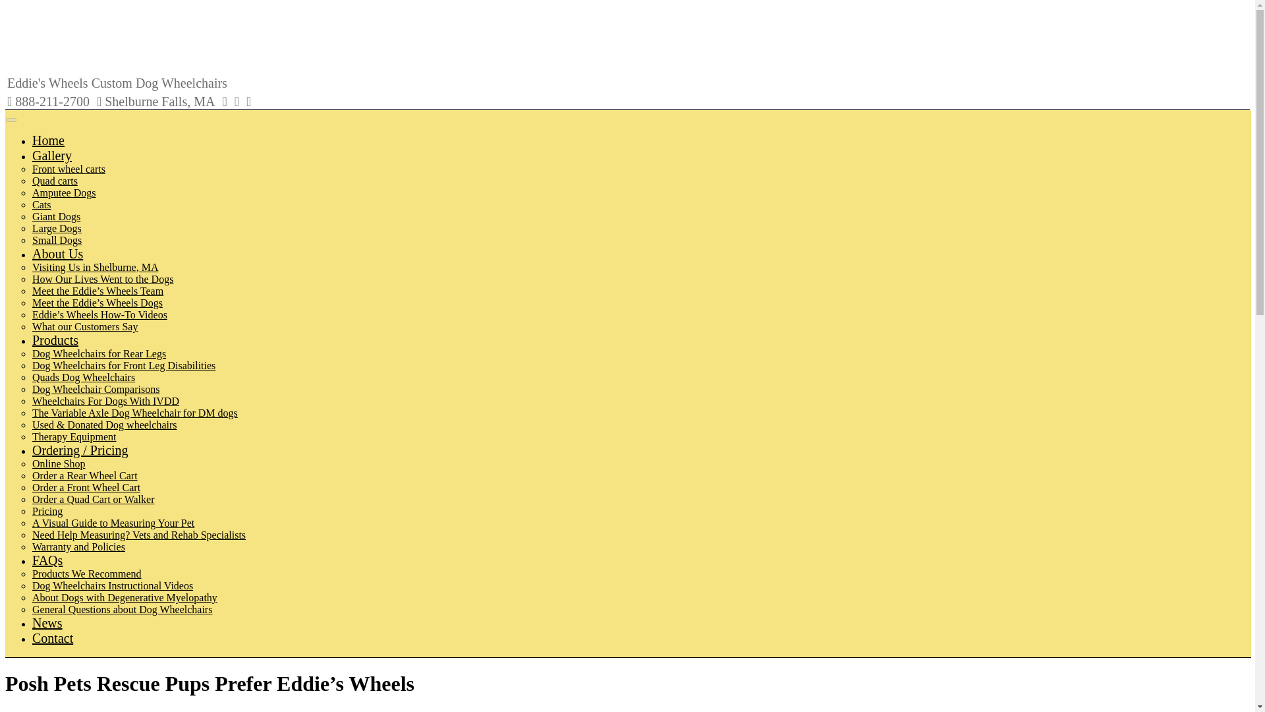 This screenshot has height=712, width=1265. Describe the element at coordinates (105, 401) in the screenshot. I see `Wheelchairs For Dogs With IVDD` at that location.